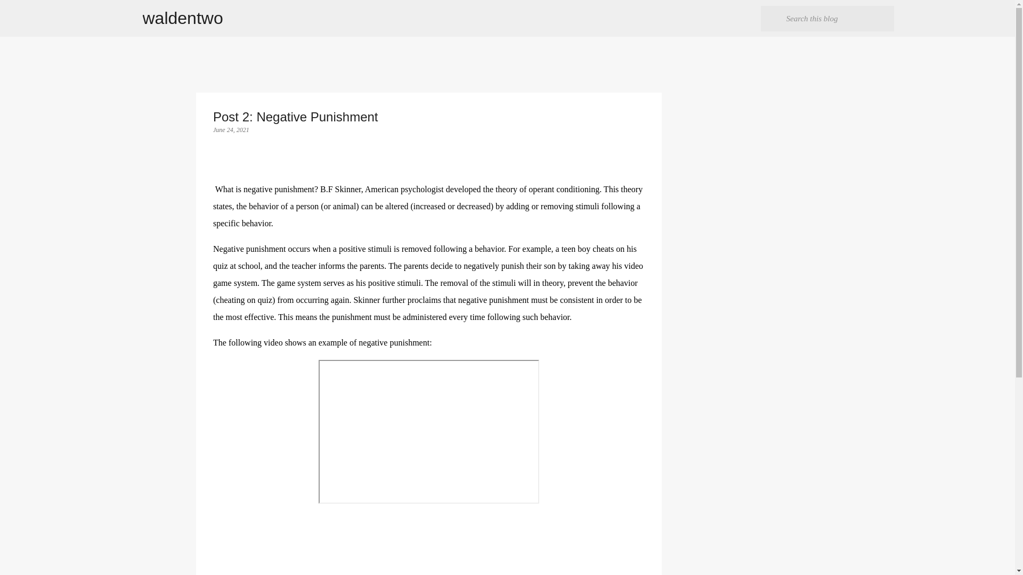  Describe the element at coordinates (231, 129) in the screenshot. I see `permanent link` at that location.